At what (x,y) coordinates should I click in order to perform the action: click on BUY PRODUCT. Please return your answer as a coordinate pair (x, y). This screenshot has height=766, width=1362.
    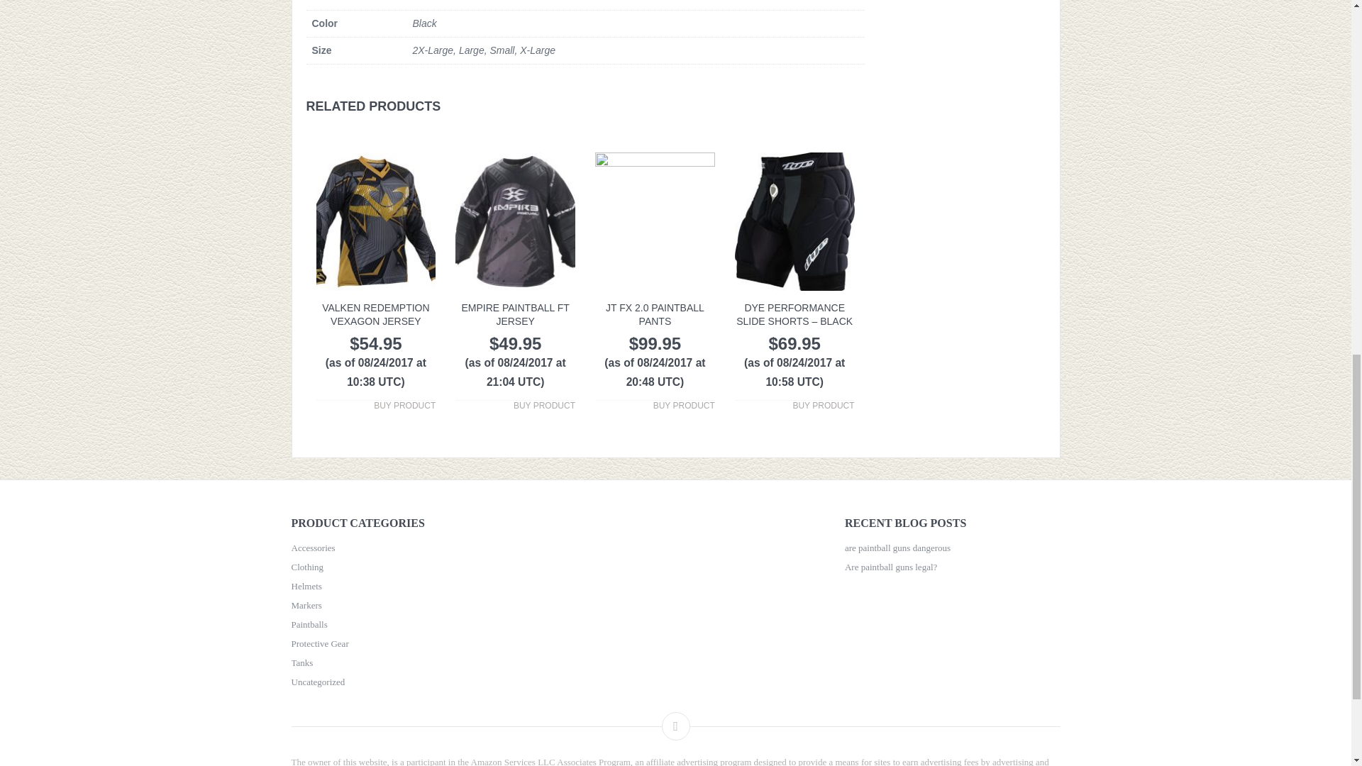
    Looking at the image, I should click on (404, 406).